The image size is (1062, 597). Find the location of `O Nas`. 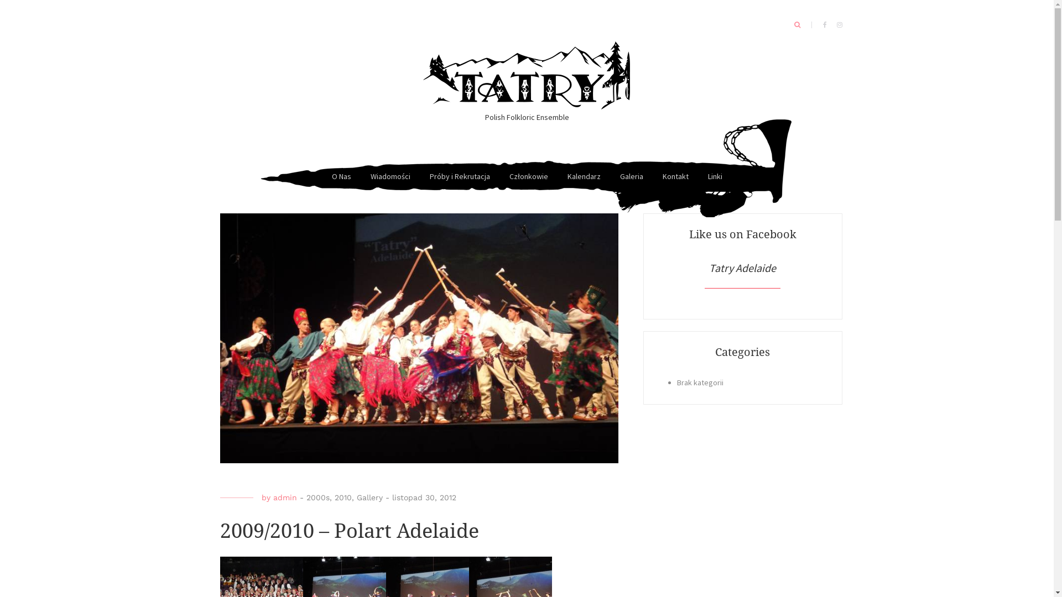

O Nas is located at coordinates (342, 177).